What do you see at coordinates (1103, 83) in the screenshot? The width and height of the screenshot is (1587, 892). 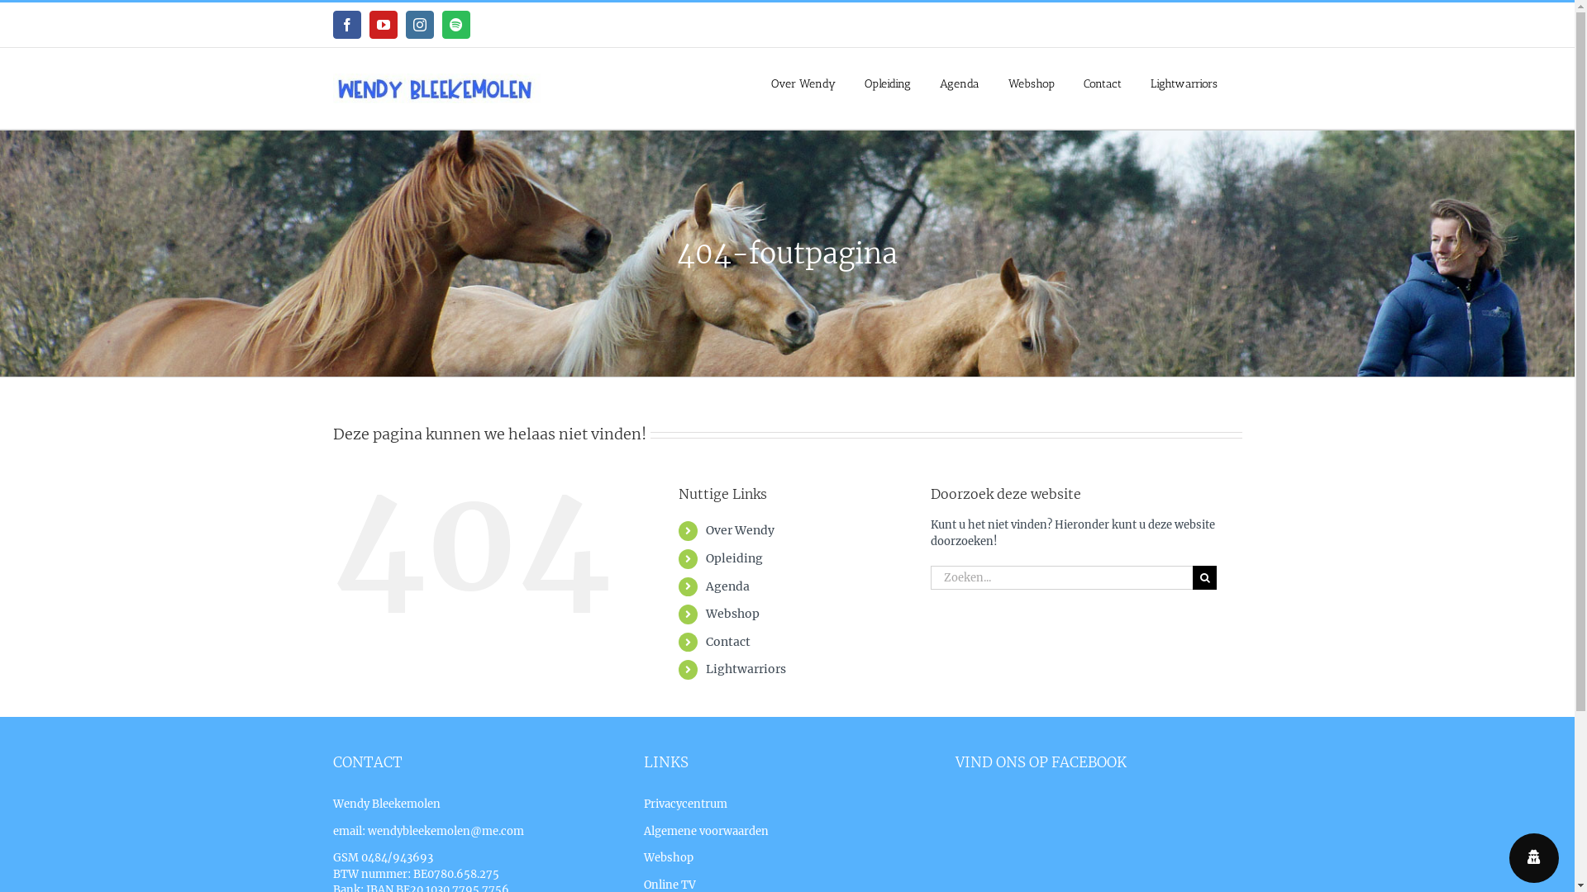 I see `Contact` at bounding box center [1103, 83].